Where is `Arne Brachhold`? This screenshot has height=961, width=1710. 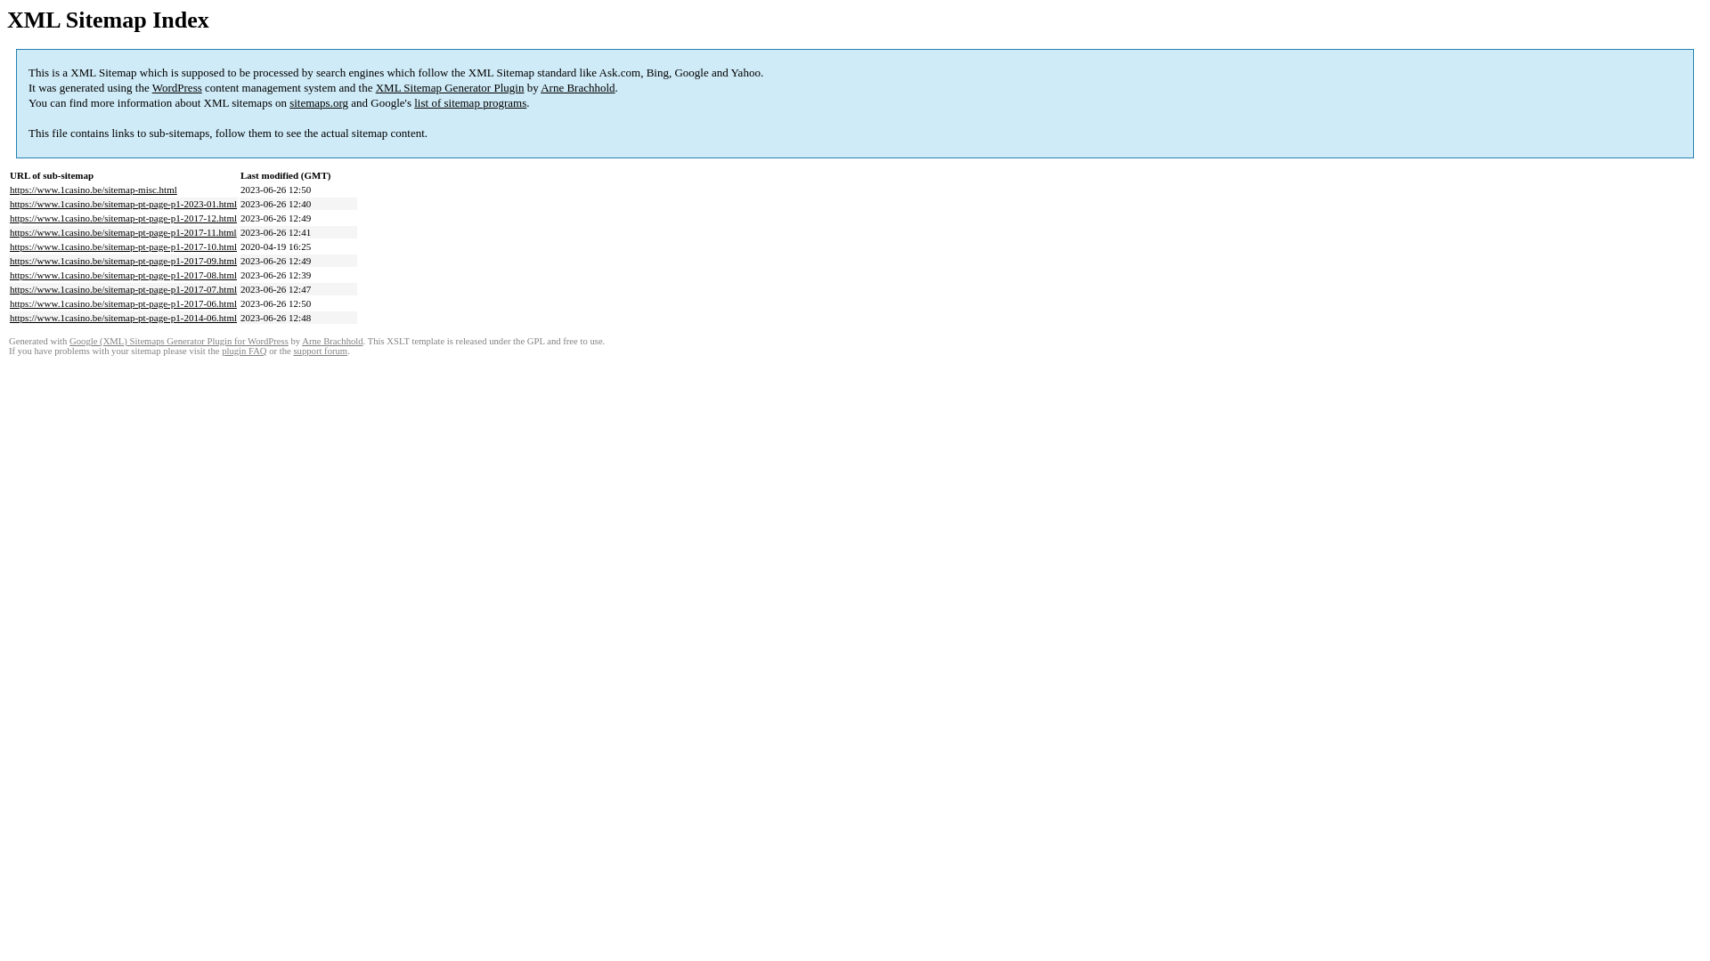 Arne Brachhold is located at coordinates (577, 87).